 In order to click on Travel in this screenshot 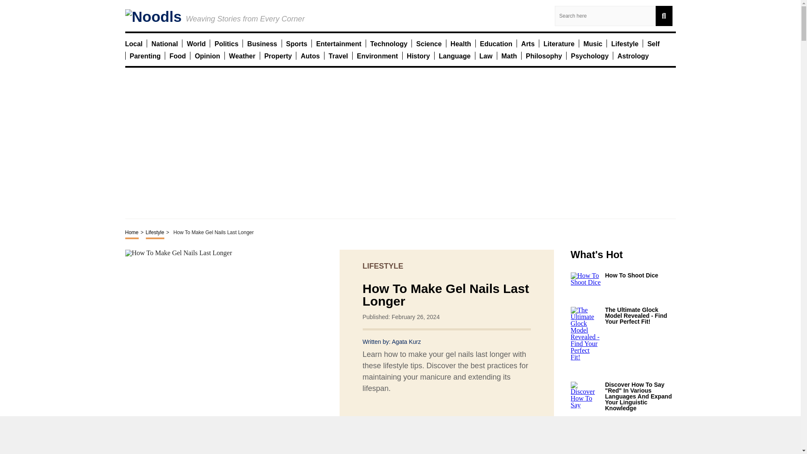, I will do `click(338, 55)`.